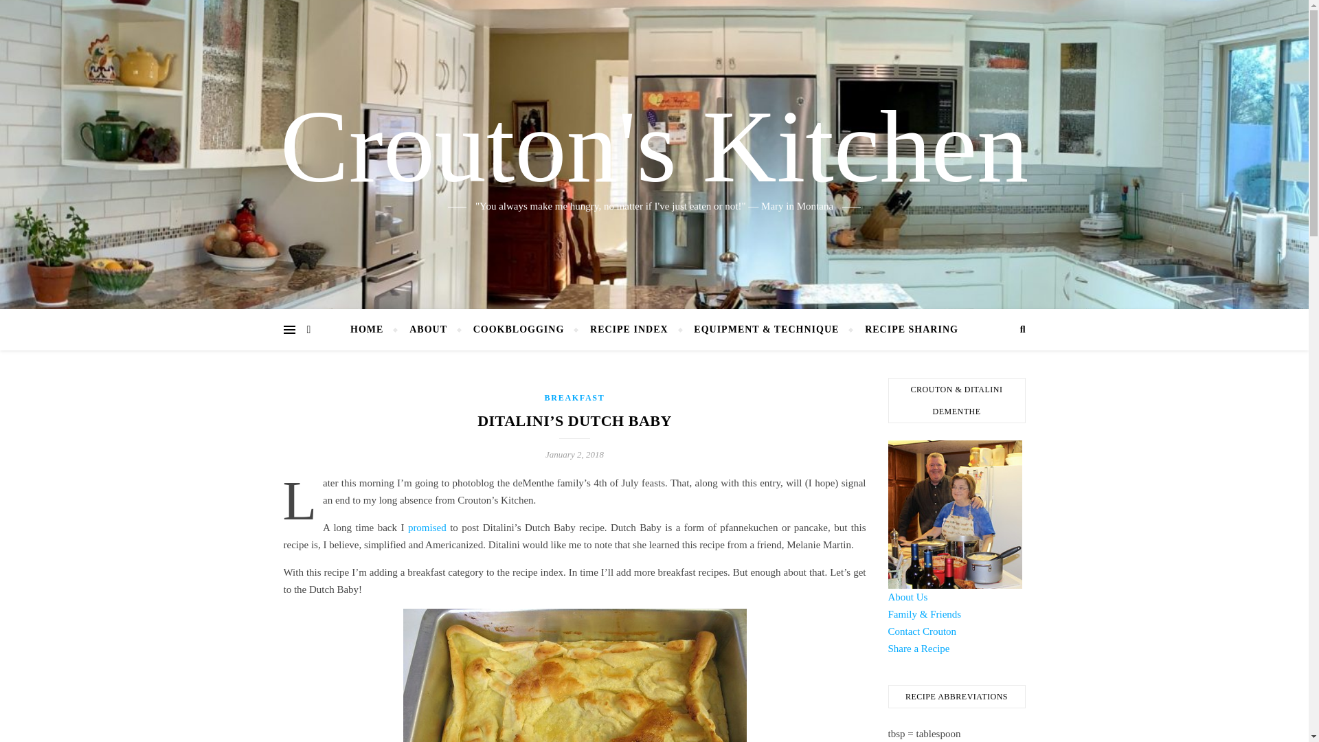  I want to click on HOME, so click(372, 330).